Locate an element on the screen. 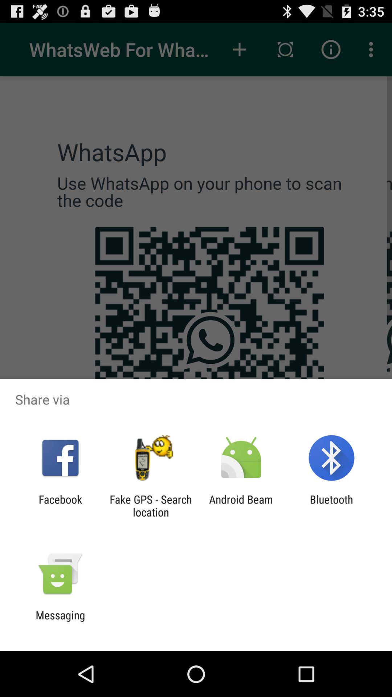 The image size is (392, 697). flip until messaging app is located at coordinates (60, 621).